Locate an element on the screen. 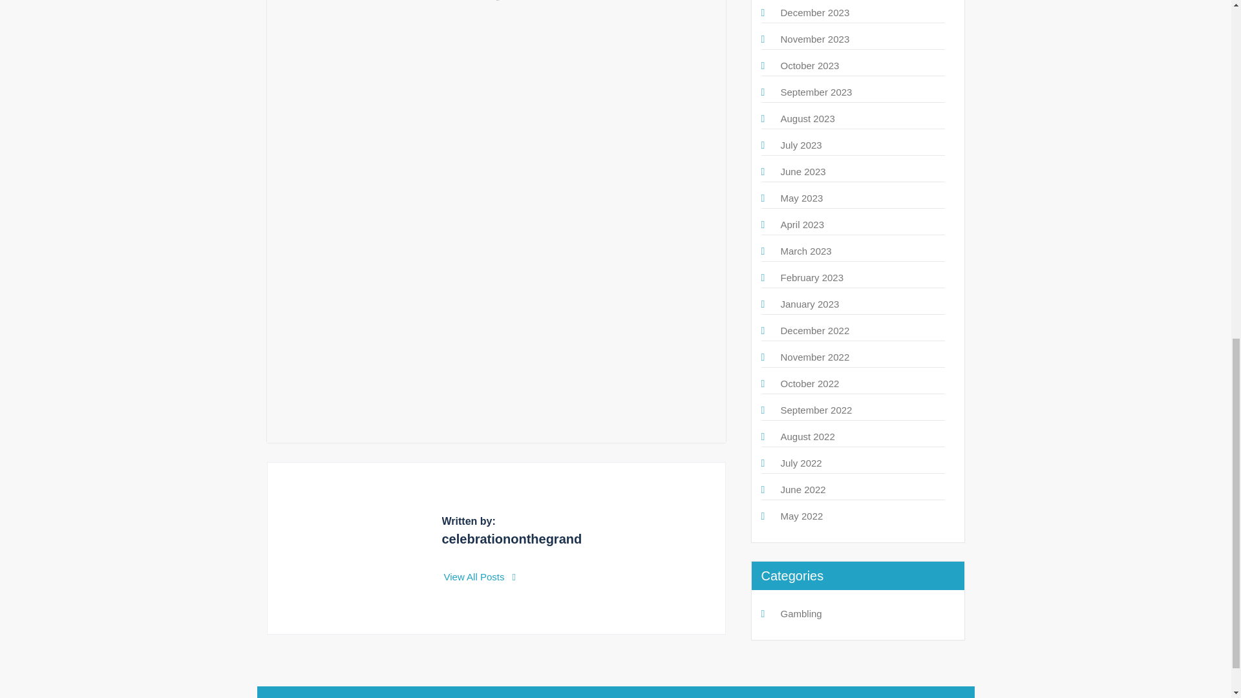 The width and height of the screenshot is (1241, 698). October 2023 is located at coordinates (810, 65).